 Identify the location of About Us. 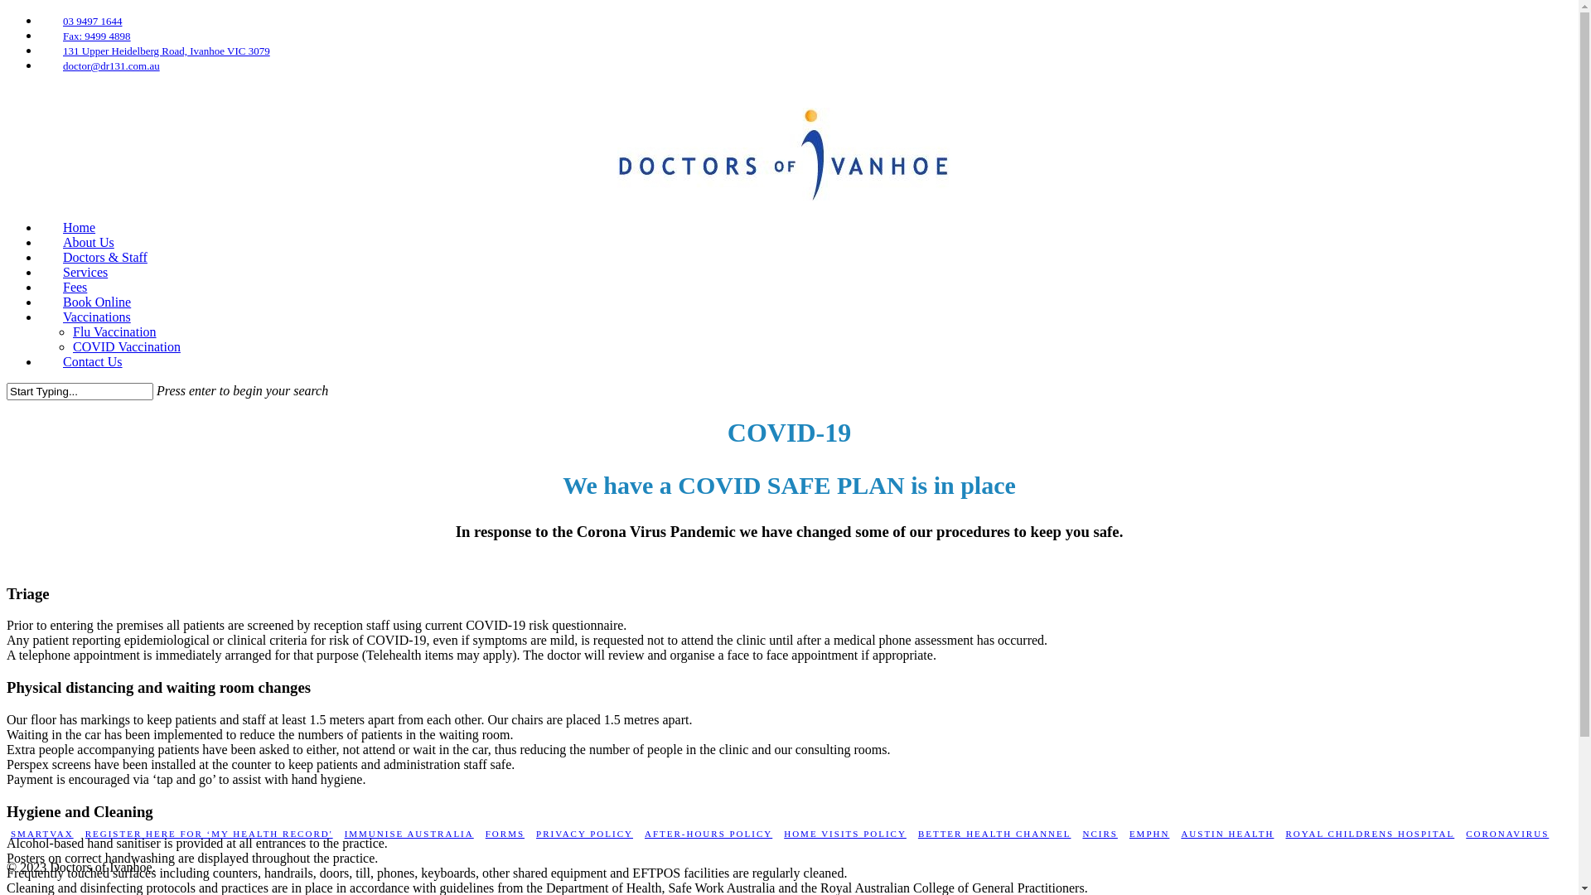
(89, 242).